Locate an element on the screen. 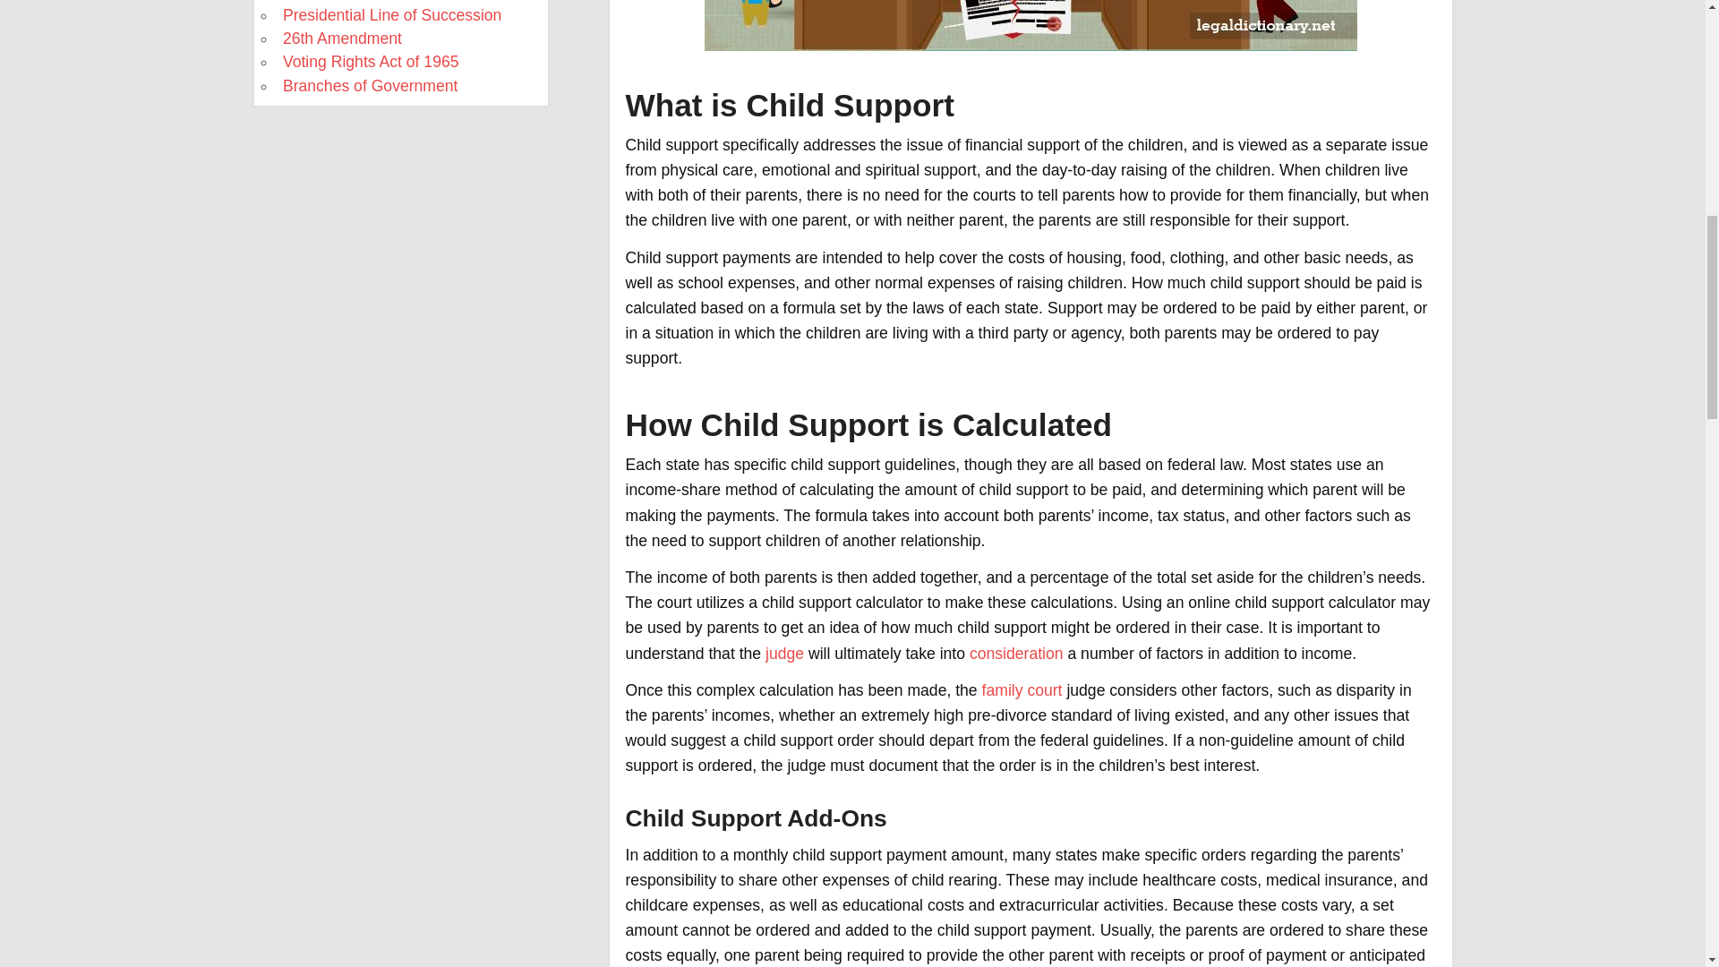  family court is located at coordinates (1022, 689).